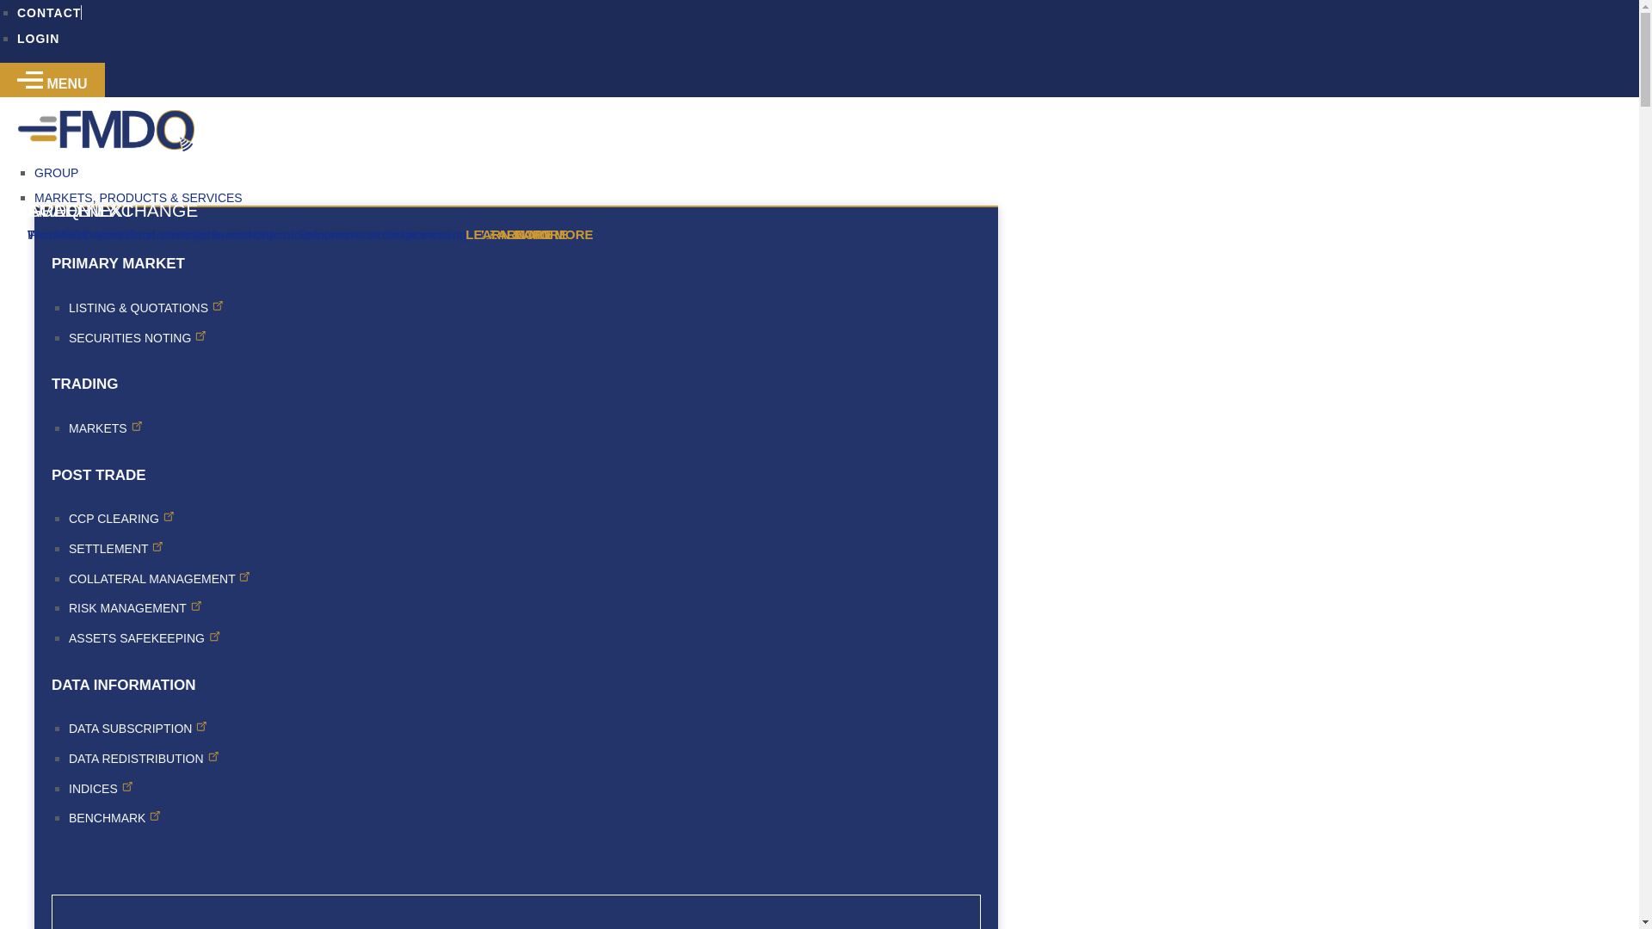 This screenshot has height=929, width=1652. What do you see at coordinates (116, 548) in the screenshot?
I see `SETTLEMENT` at bounding box center [116, 548].